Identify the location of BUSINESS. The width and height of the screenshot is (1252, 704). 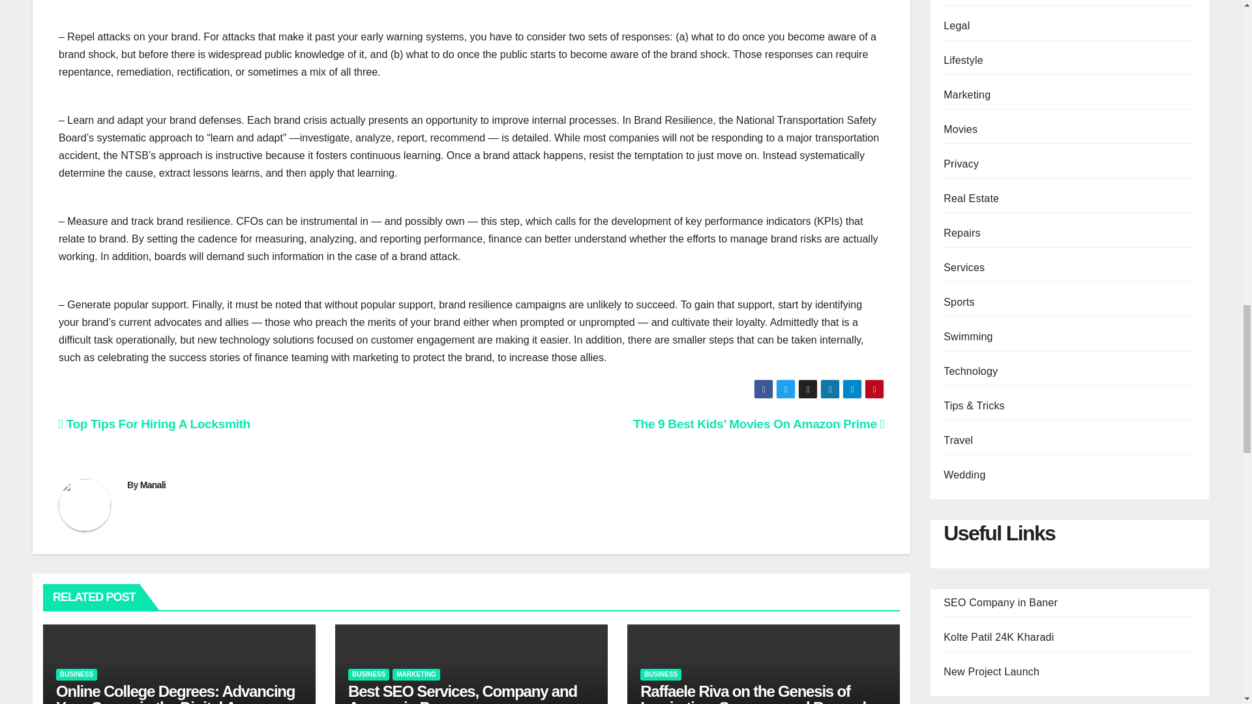
(660, 675).